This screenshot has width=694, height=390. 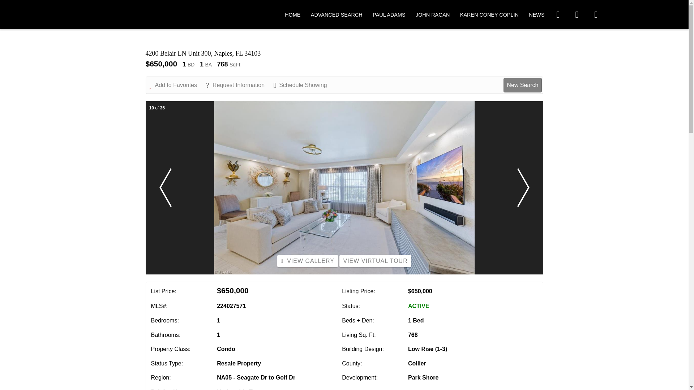 What do you see at coordinates (389, 14) in the screenshot?
I see `PAUL ADAMS` at bounding box center [389, 14].